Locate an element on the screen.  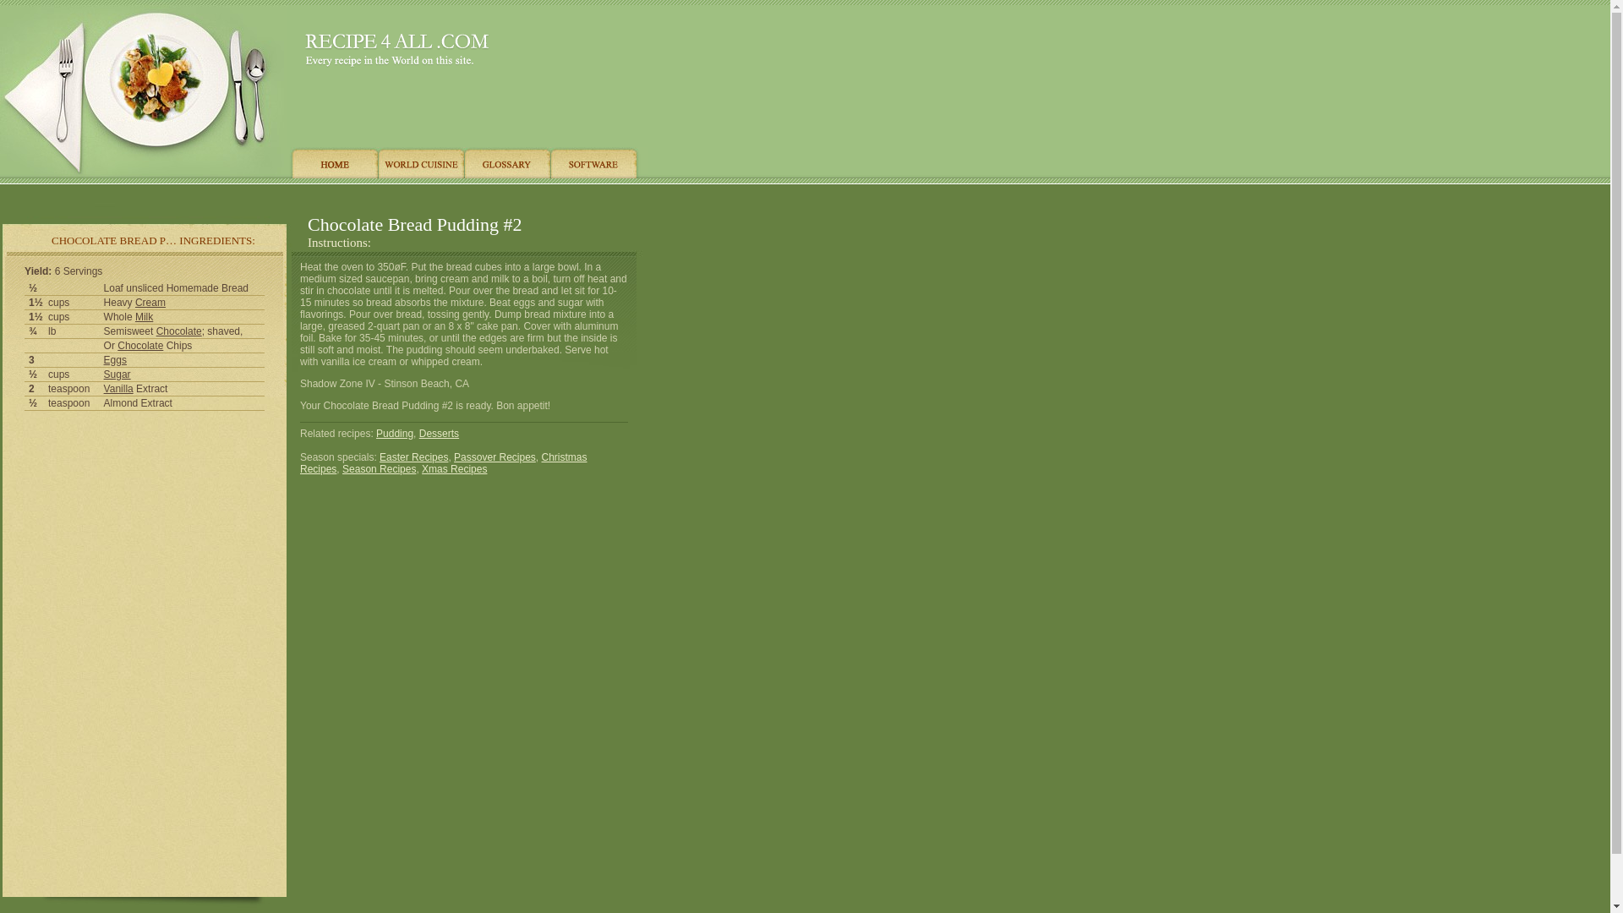
Season Recipes is located at coordinates (379, 468).